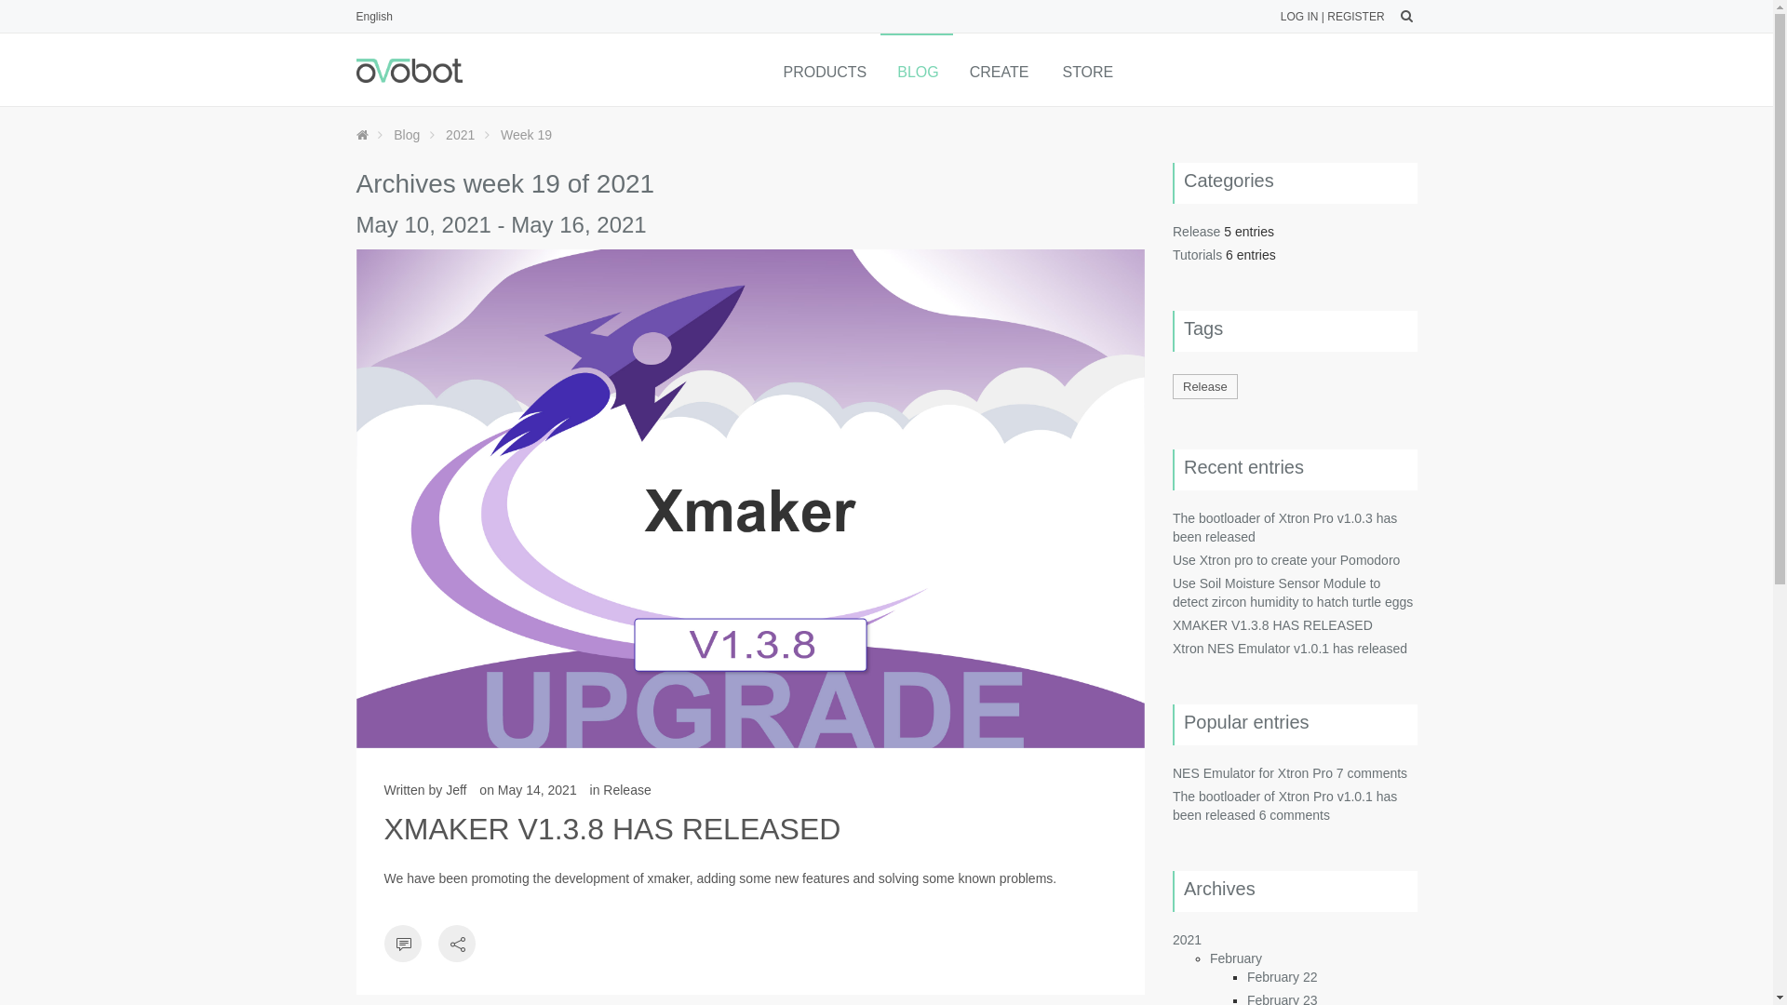 This screenshot has width=1787, height=1005. I want to click on XMAKER V1.3.8 HAS RELEASED, so click(750, 499).